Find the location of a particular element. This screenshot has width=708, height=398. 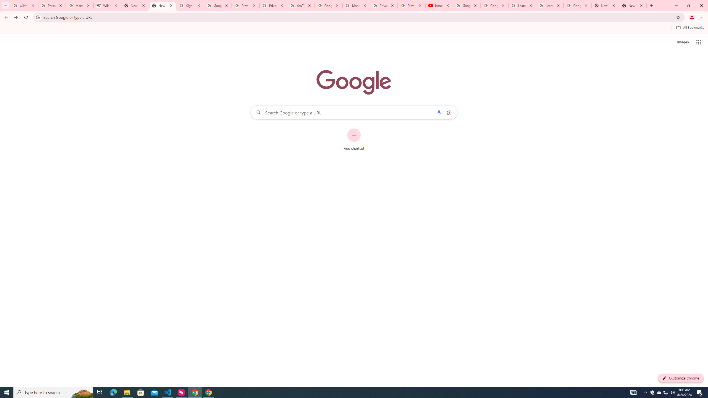

Google Account is located at coordinates (577, 6).